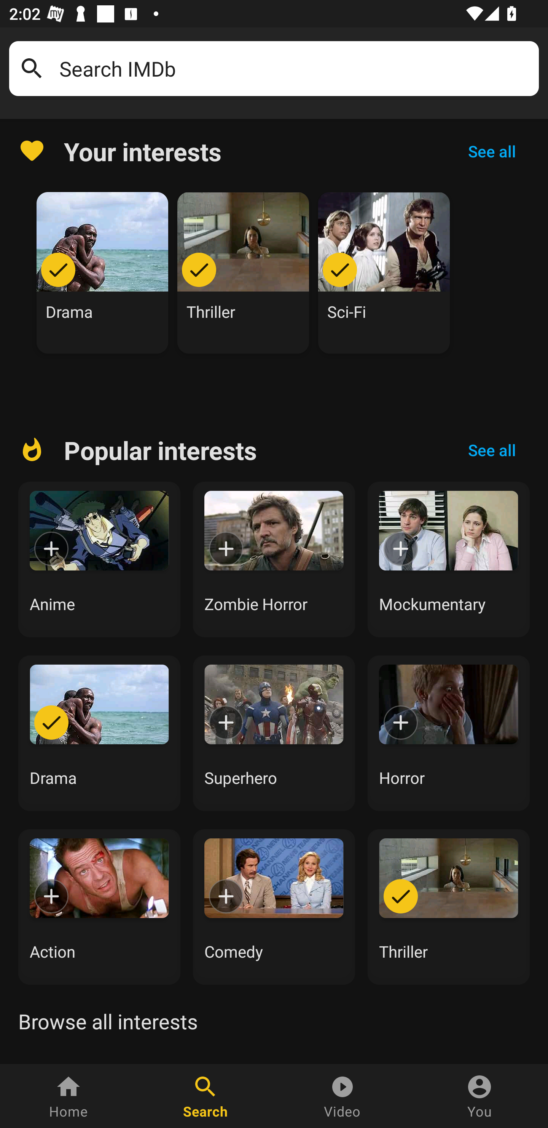 The height and width of the screenshot is (1128, 548). I want to click on Search IMDb, so click(295, 69).